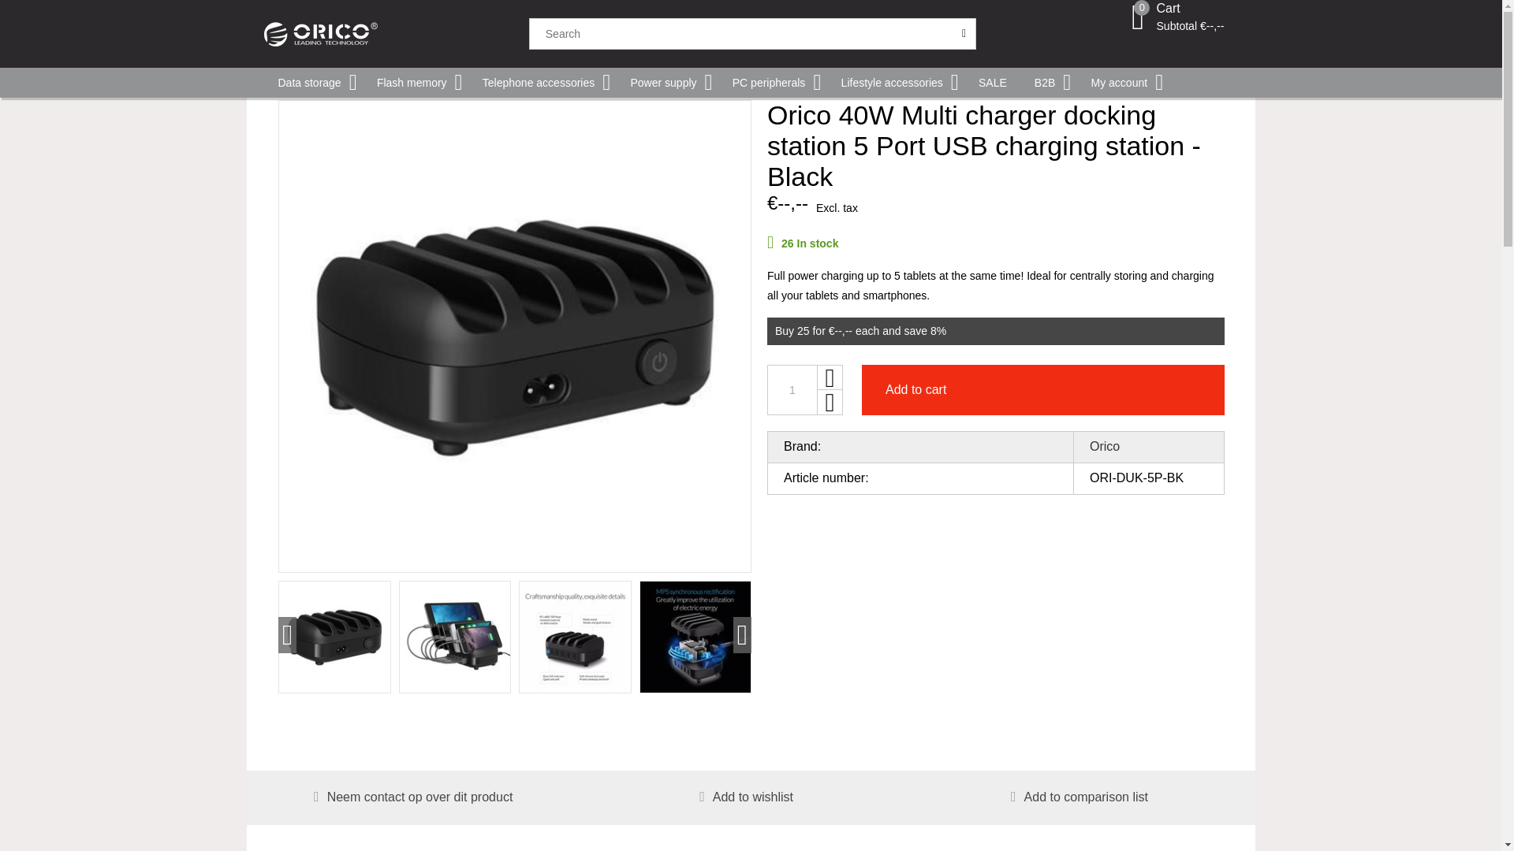  I want to click on Flash memory, so click(413, 83).